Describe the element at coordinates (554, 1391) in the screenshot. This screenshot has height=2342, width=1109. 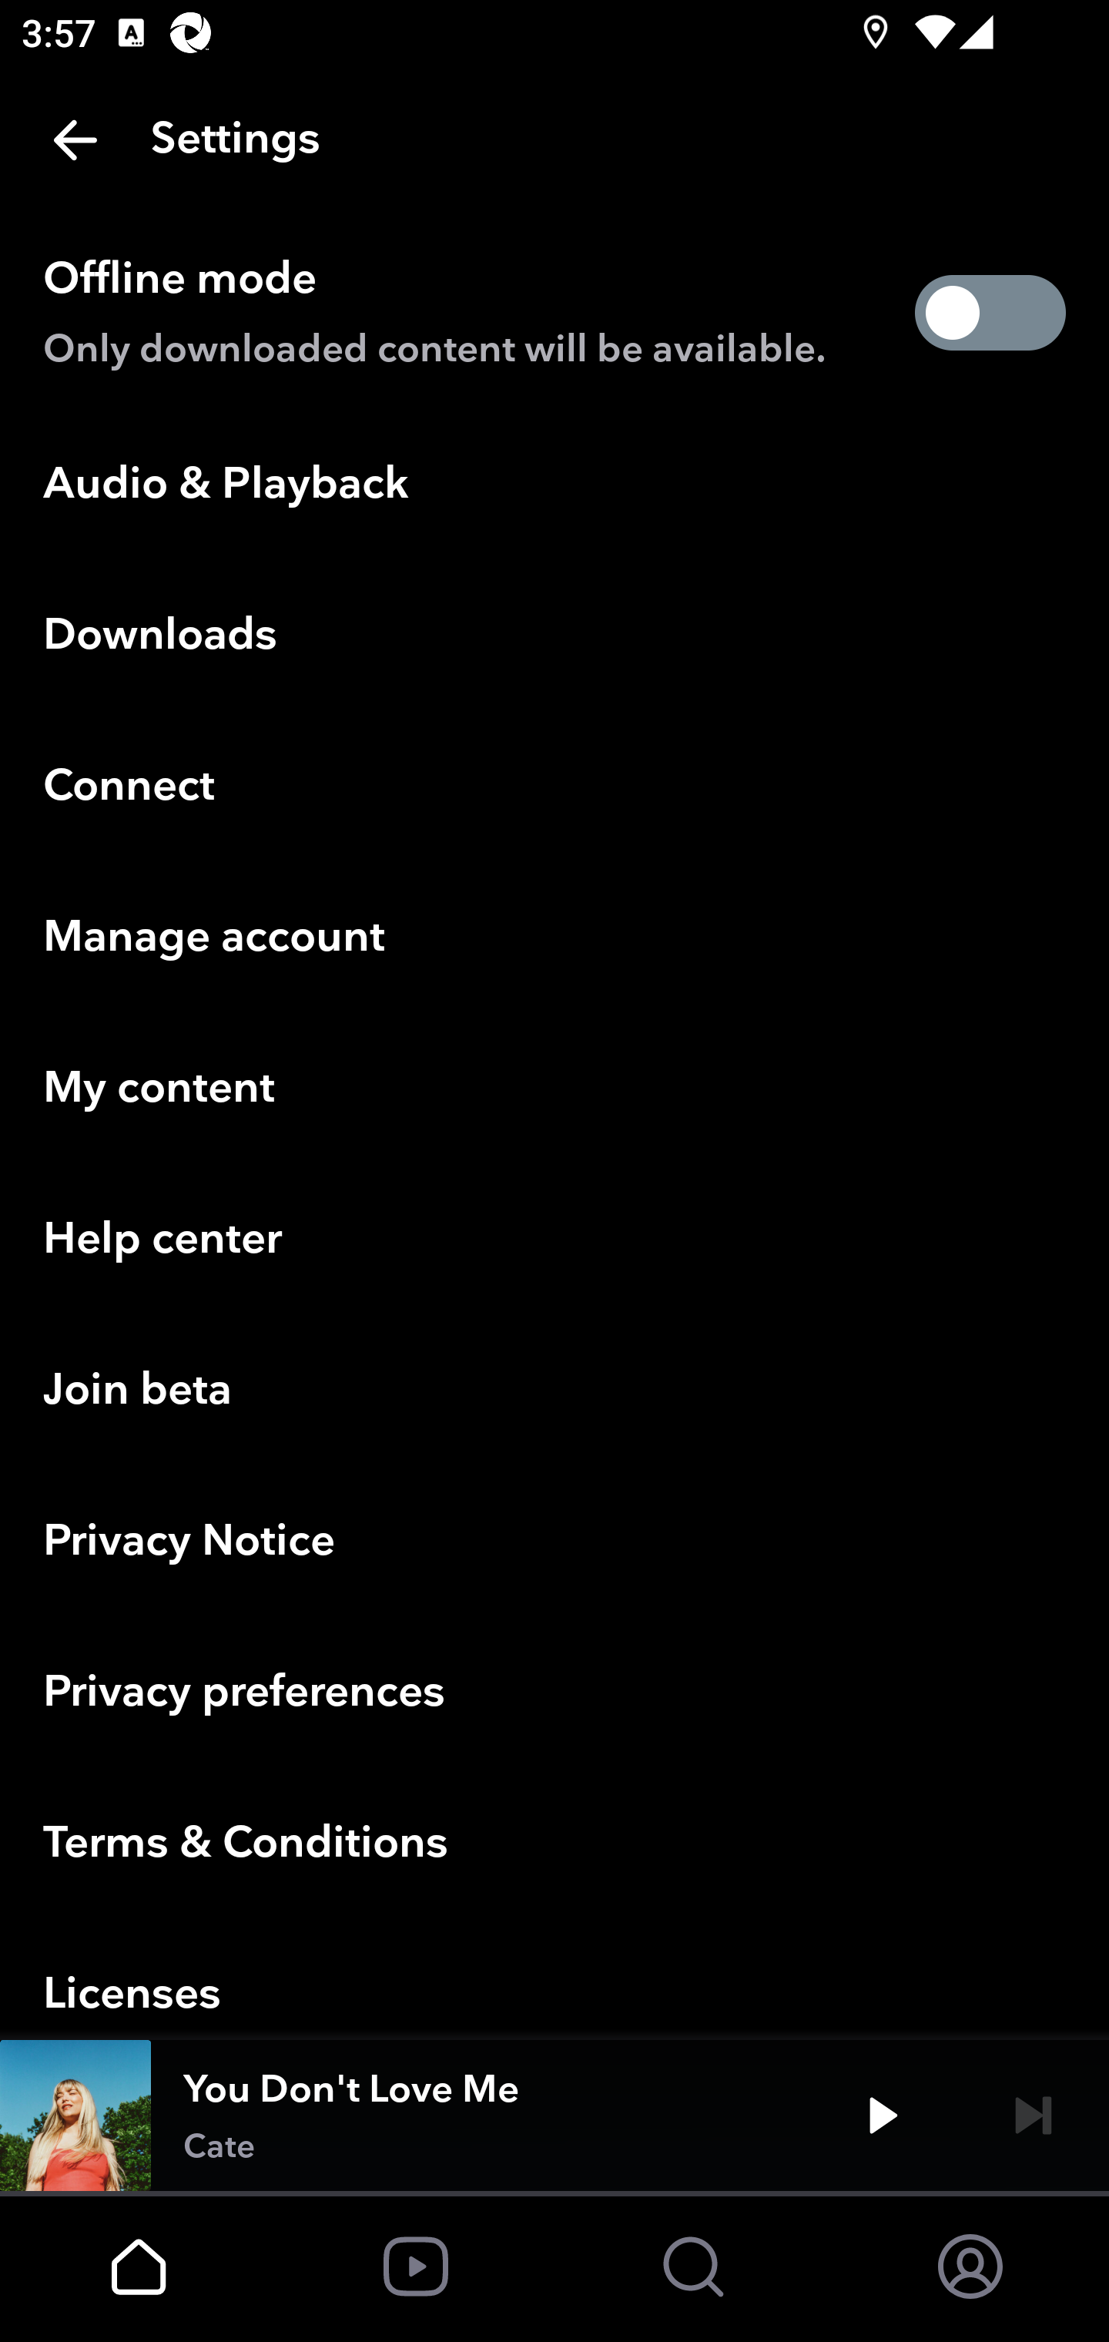
I see `Join beta` at that location.